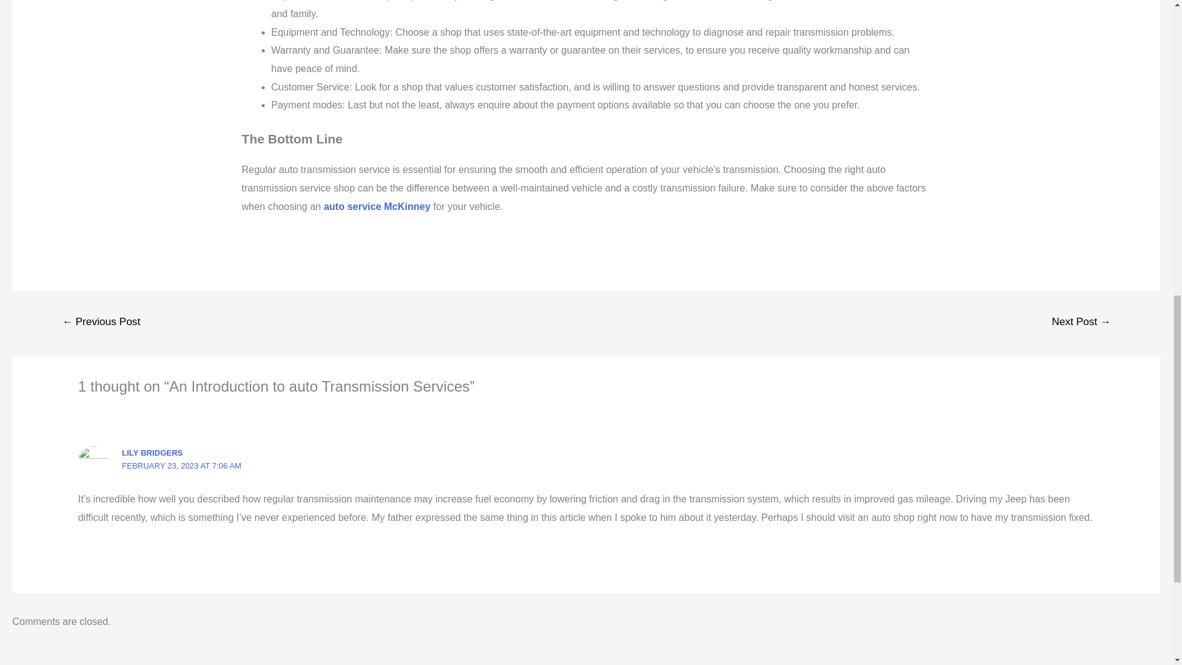  I want to click on LILY BRIDGERS, so click(152, 453).